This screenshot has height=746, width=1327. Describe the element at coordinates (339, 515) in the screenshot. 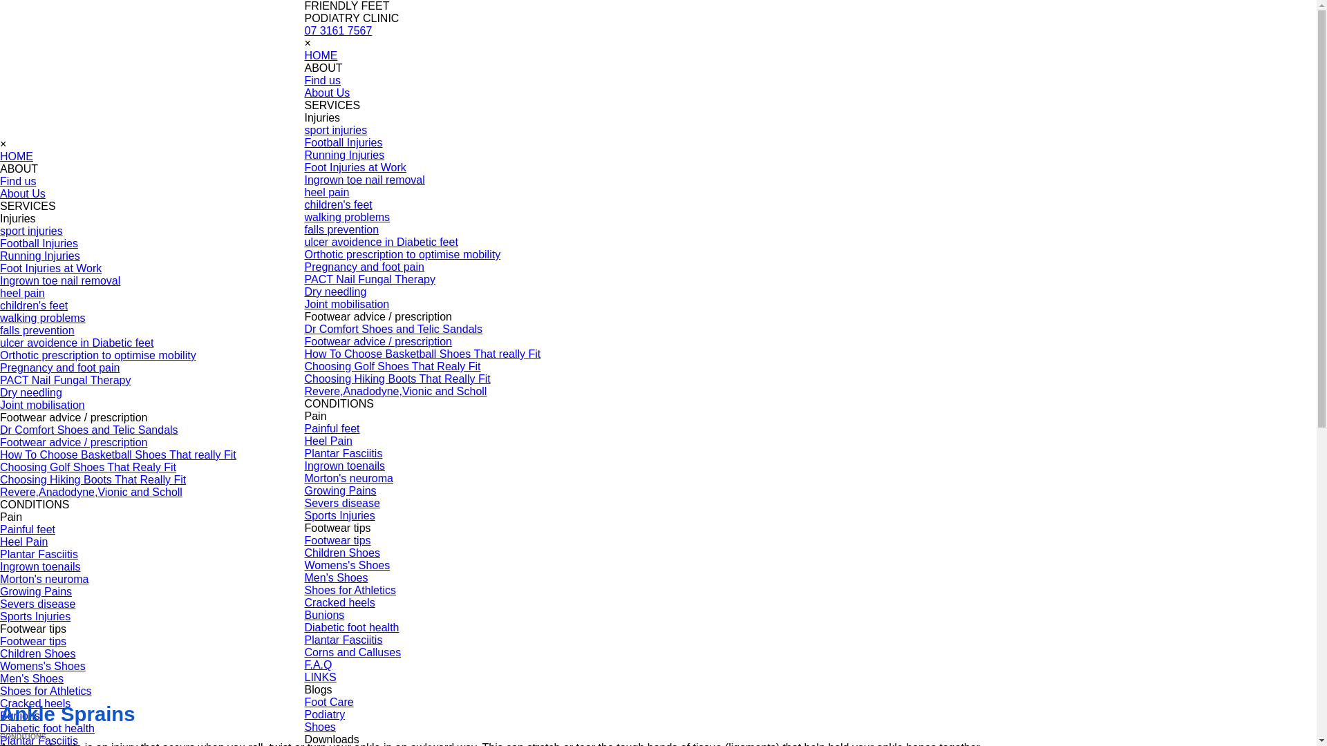

I see `Sports Injuries` at that location.